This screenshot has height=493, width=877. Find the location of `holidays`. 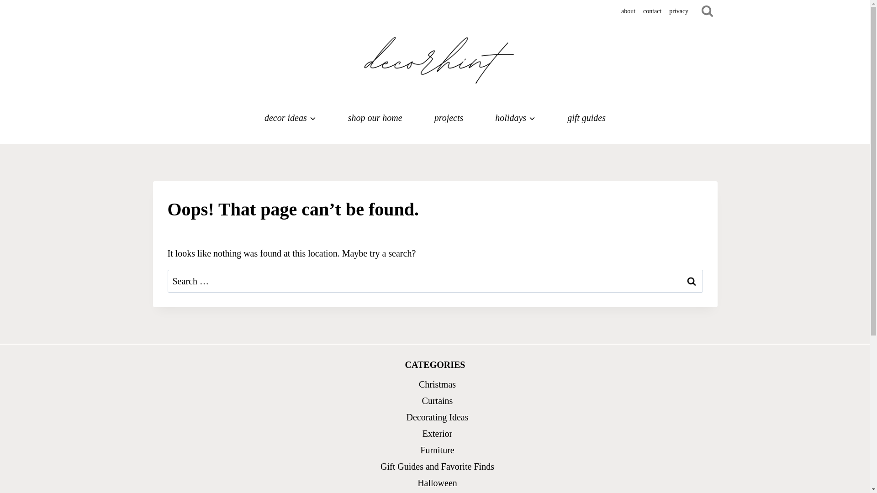

holidays is located at coordinates (515, 118).